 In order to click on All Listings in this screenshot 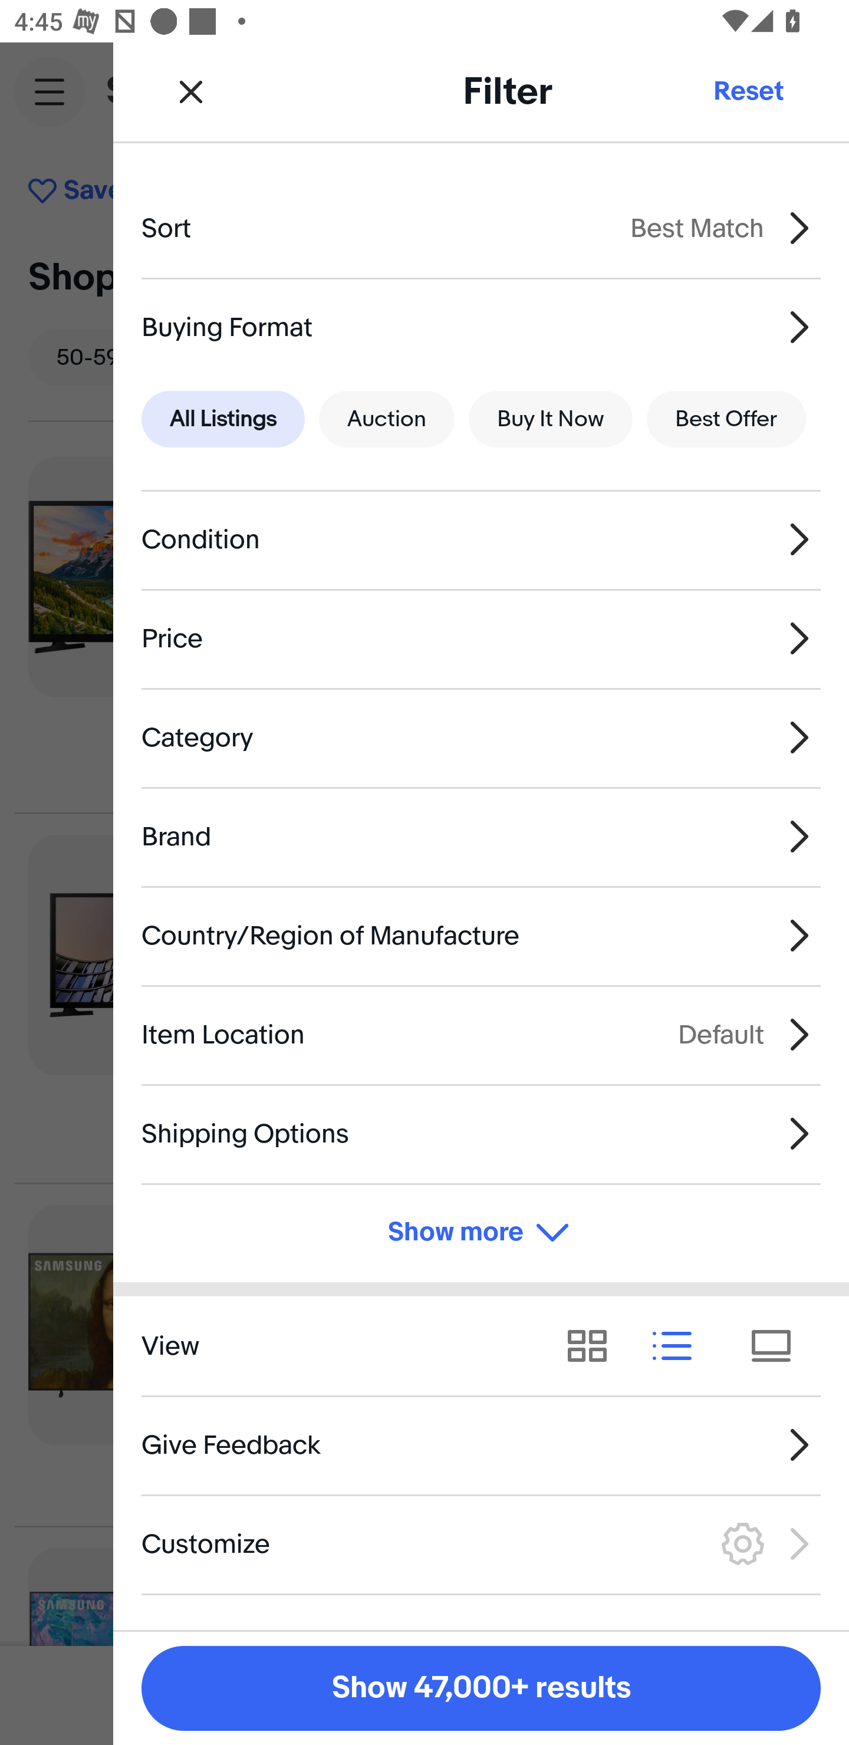, I will do `click(223, 420)`.